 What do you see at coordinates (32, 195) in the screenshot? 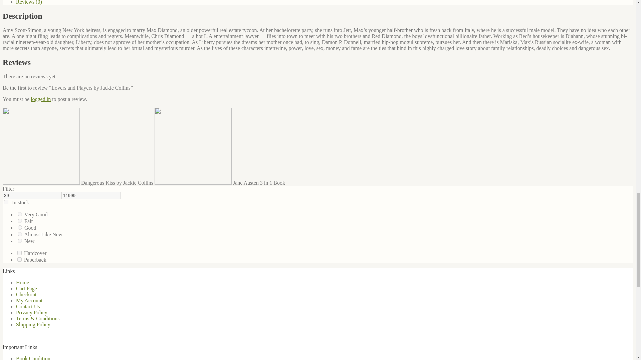
I see `39` at bounding box center [32, 195].